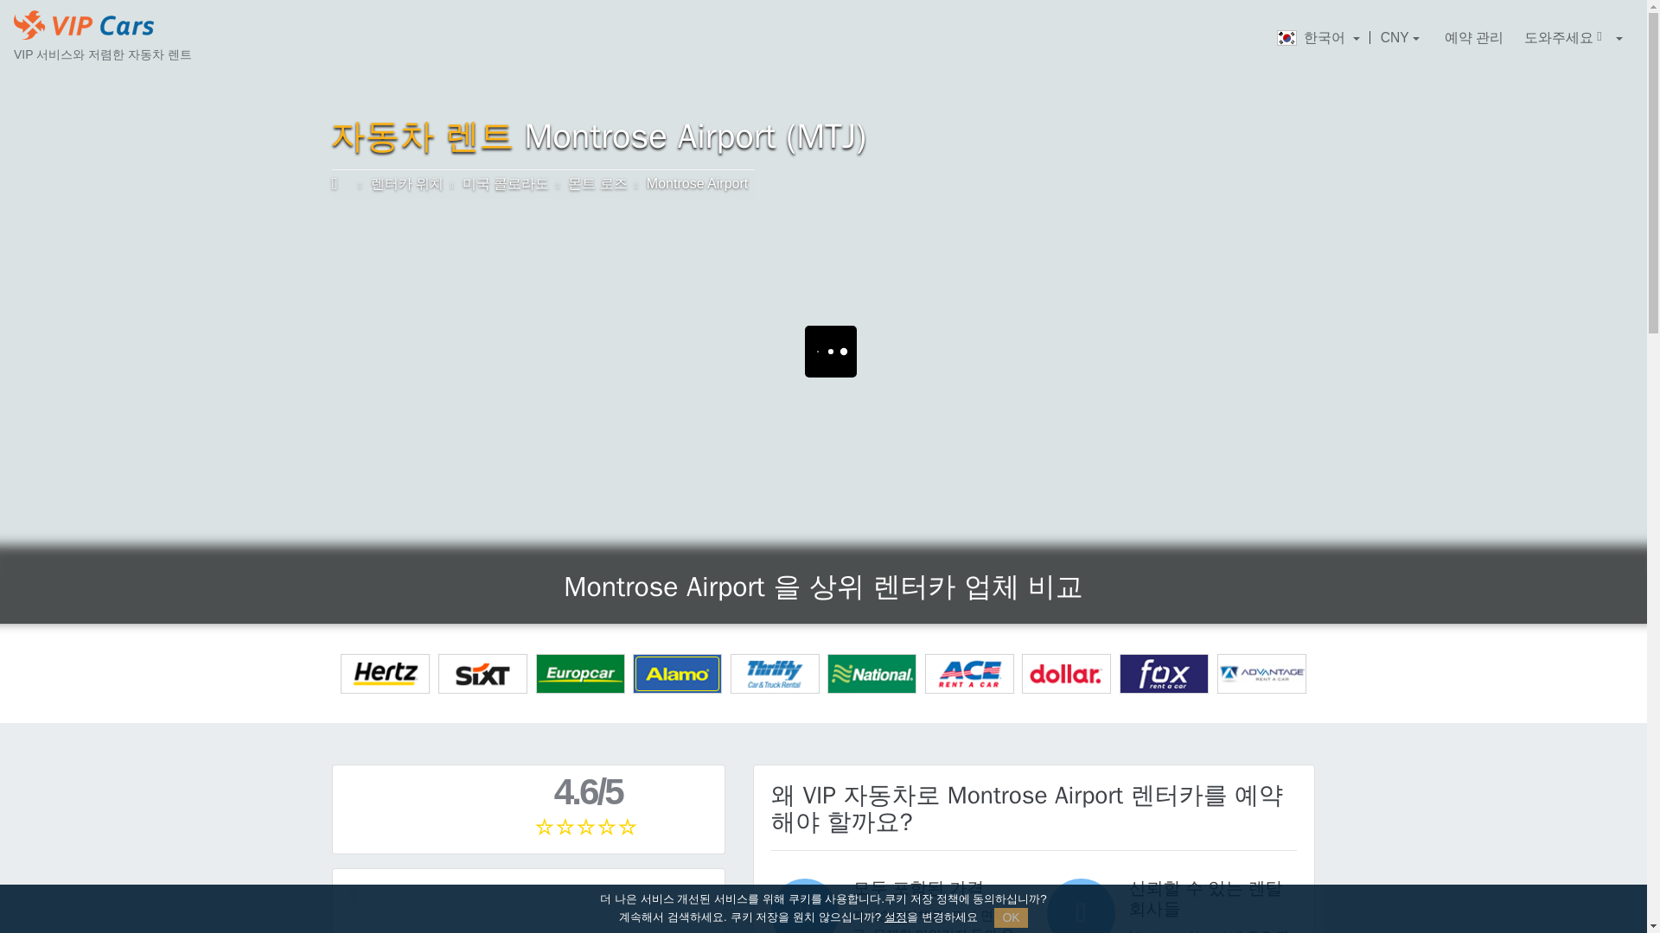  I want to click on Sixt, so click(482, 674).